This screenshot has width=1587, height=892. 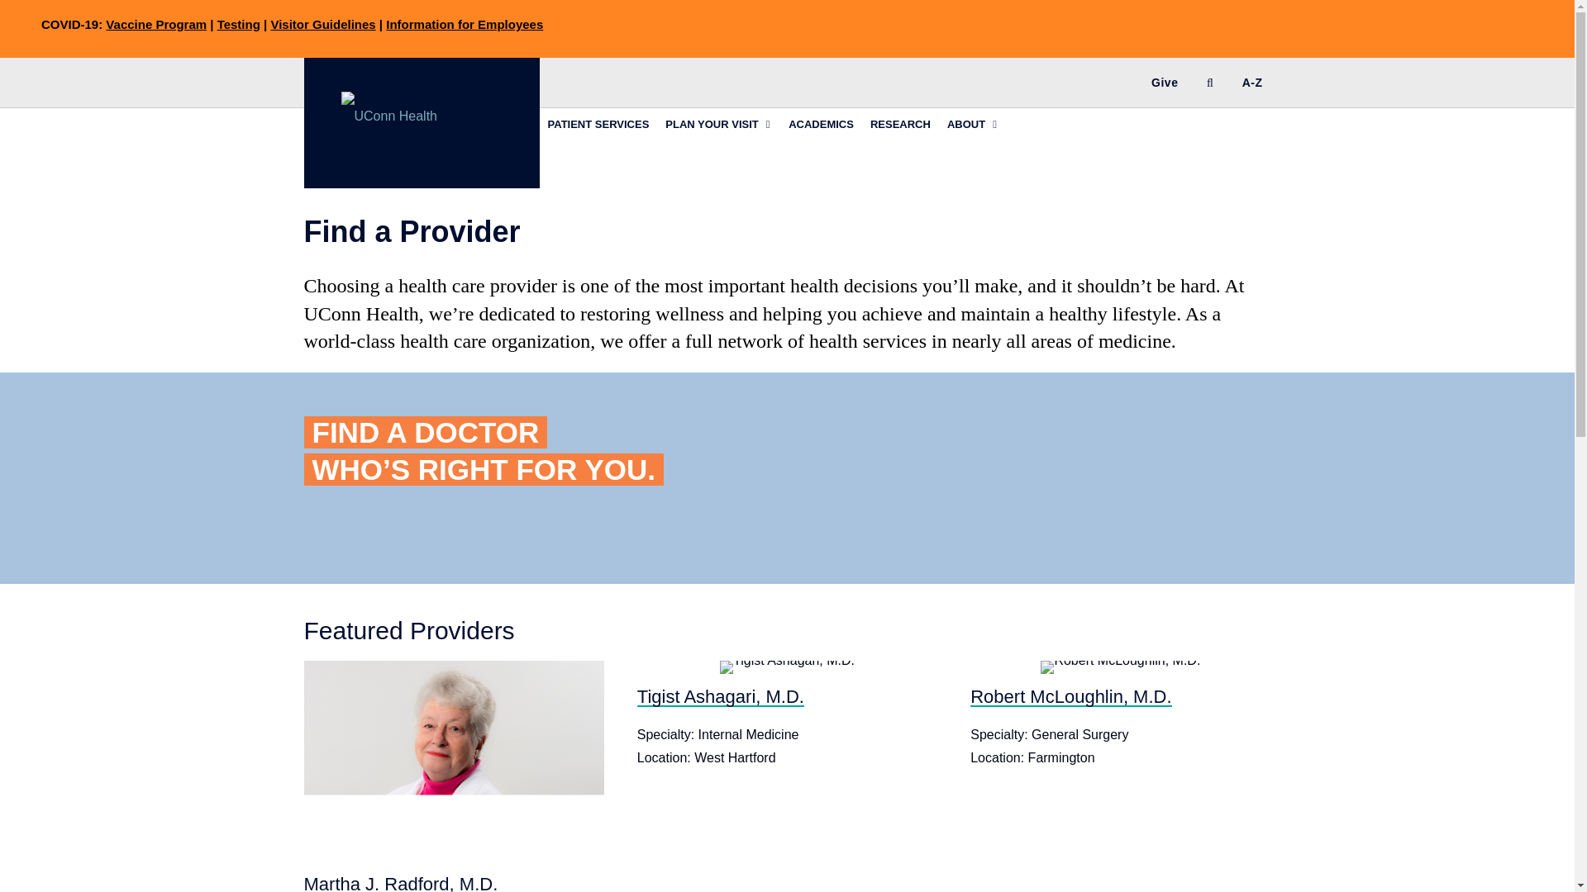 What do you see at coordinates (155, 23) in the screenshot?
I see `Vaccine Program` at bounding box center [155, 23].